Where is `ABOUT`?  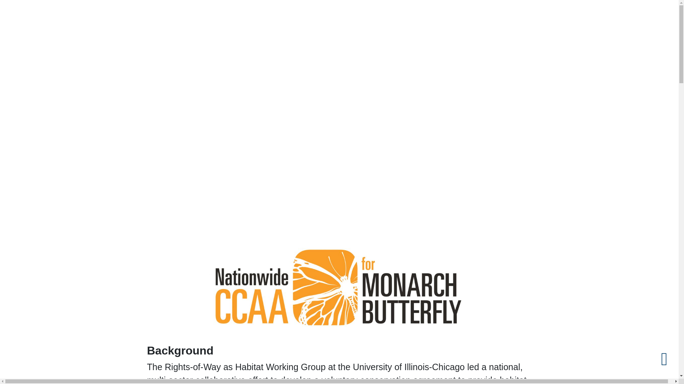
ABOUT is located at coordinates (322, 43).